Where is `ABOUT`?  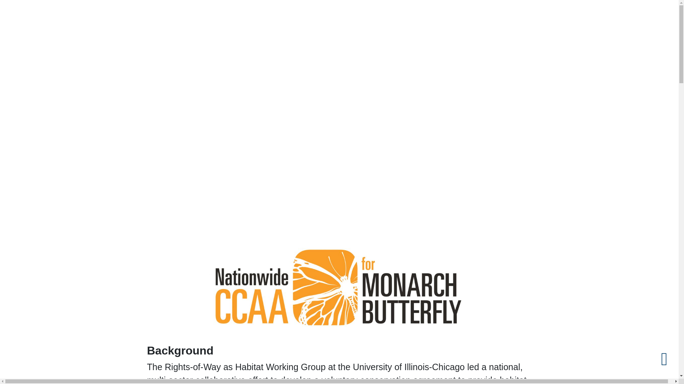
ABOUT is located at coordinates (322, 43).